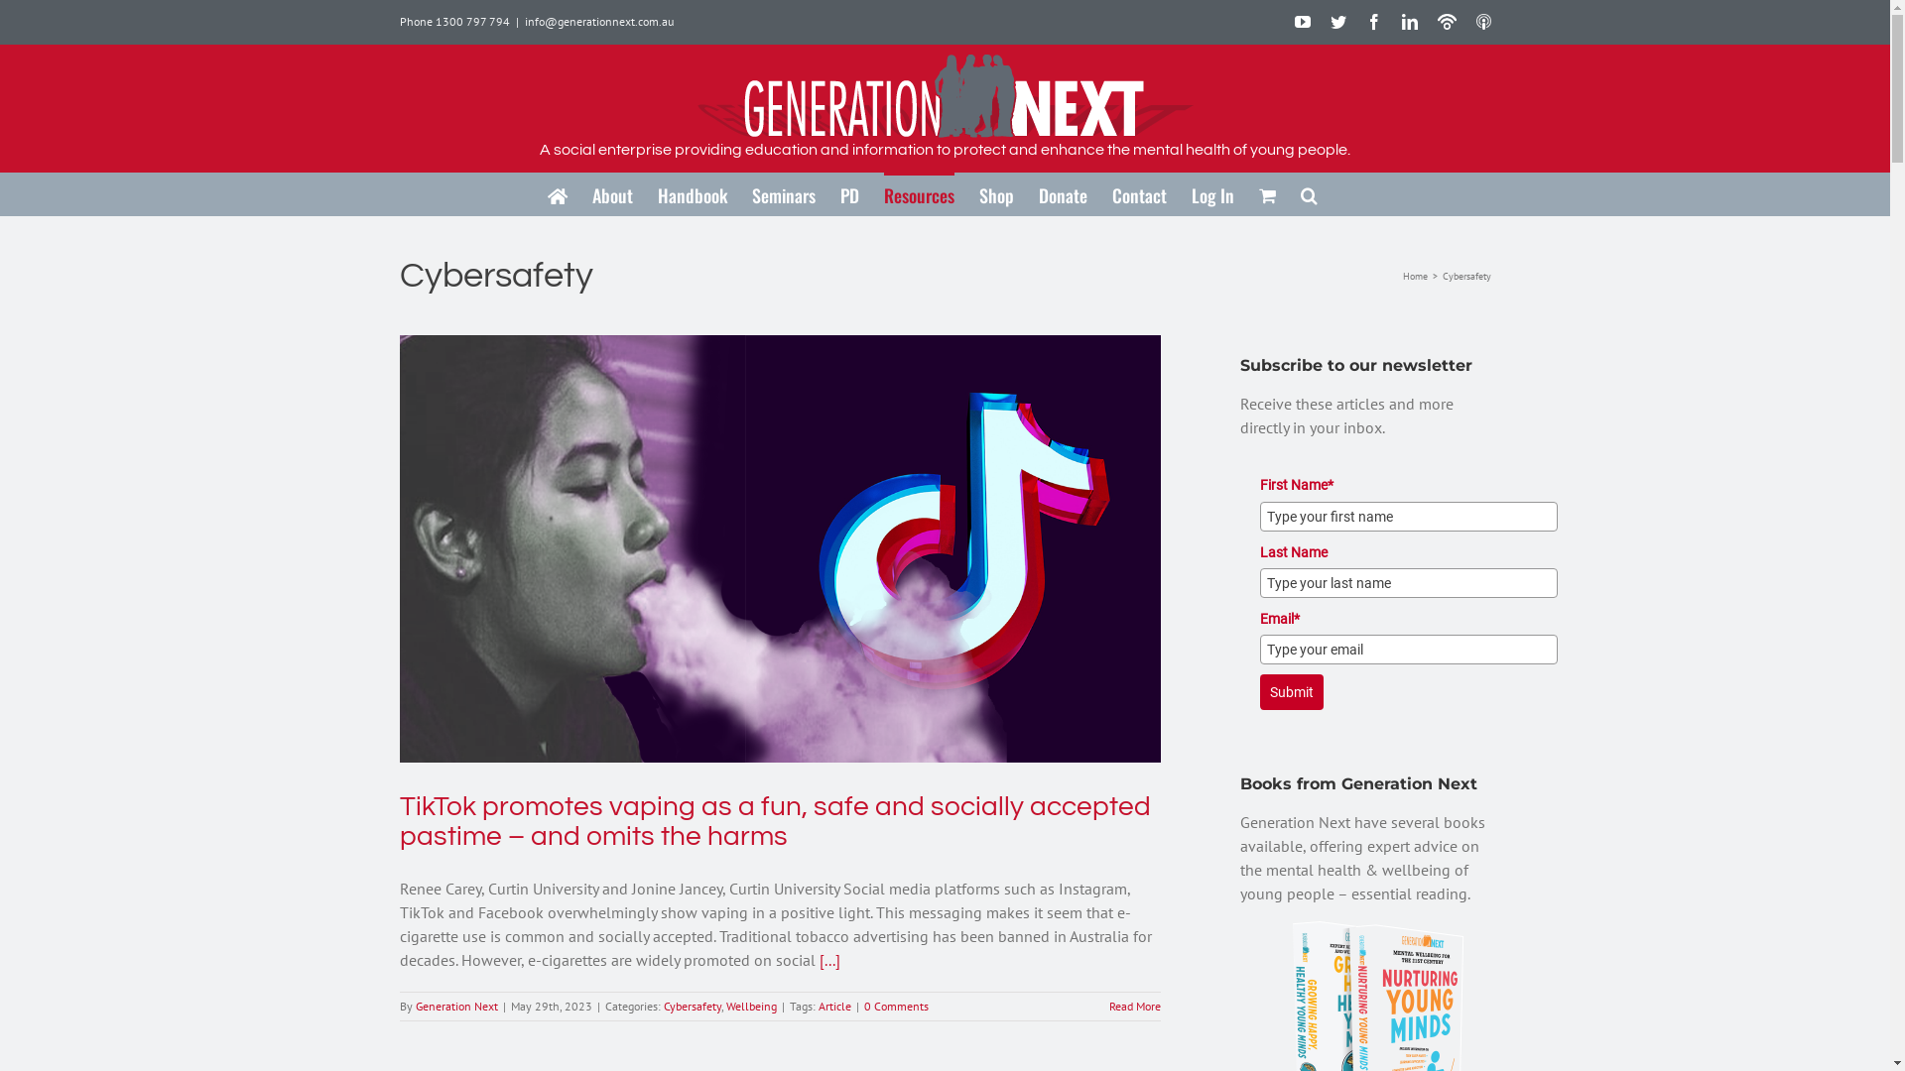  What do you see at coordinates (1292, 692) in the screenshot?
I see `Submit` at bounding box center [1292, 692].